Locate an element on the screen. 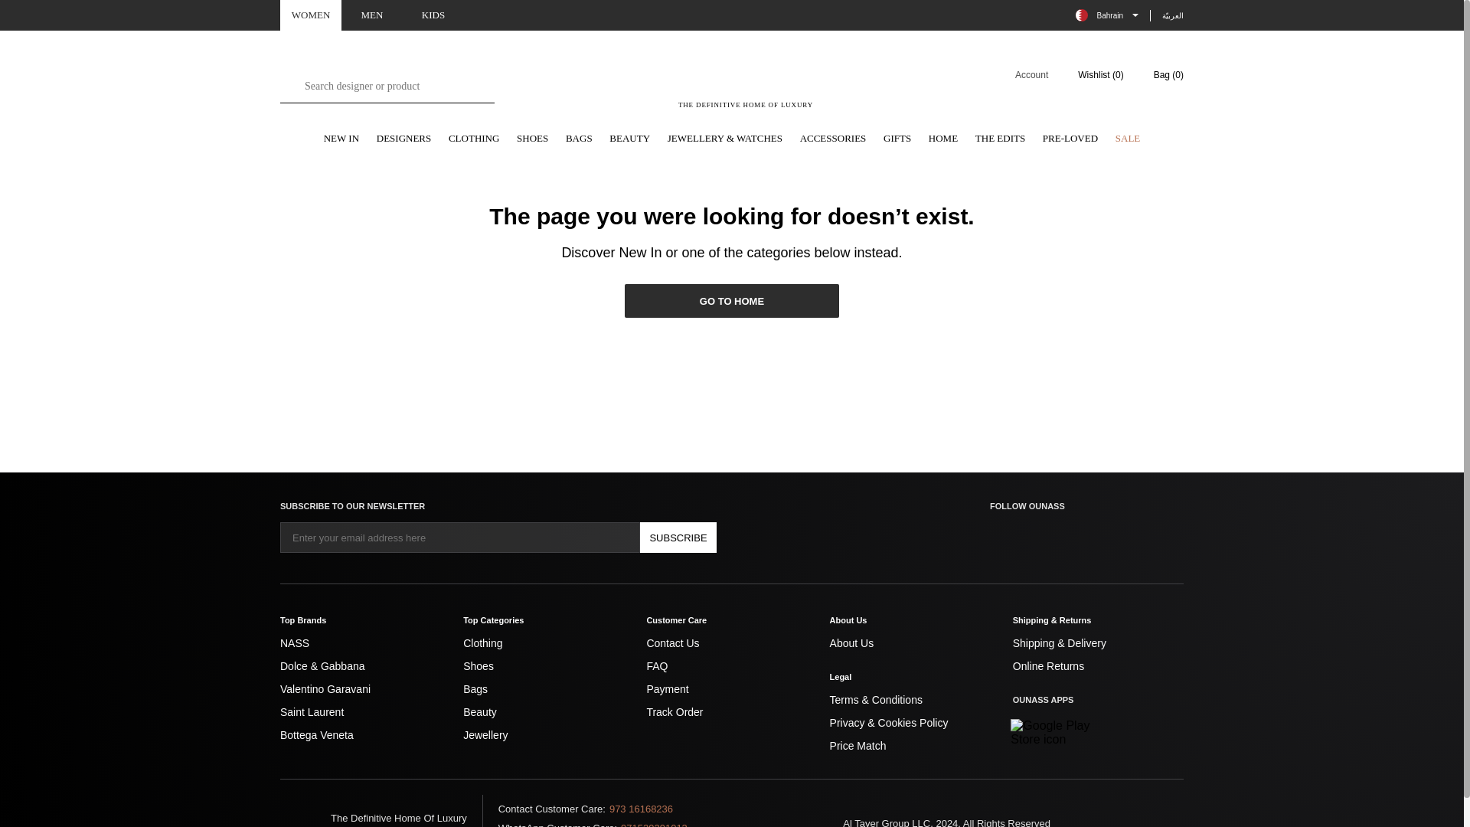  GIFTS is located at coordinates (897, 139).